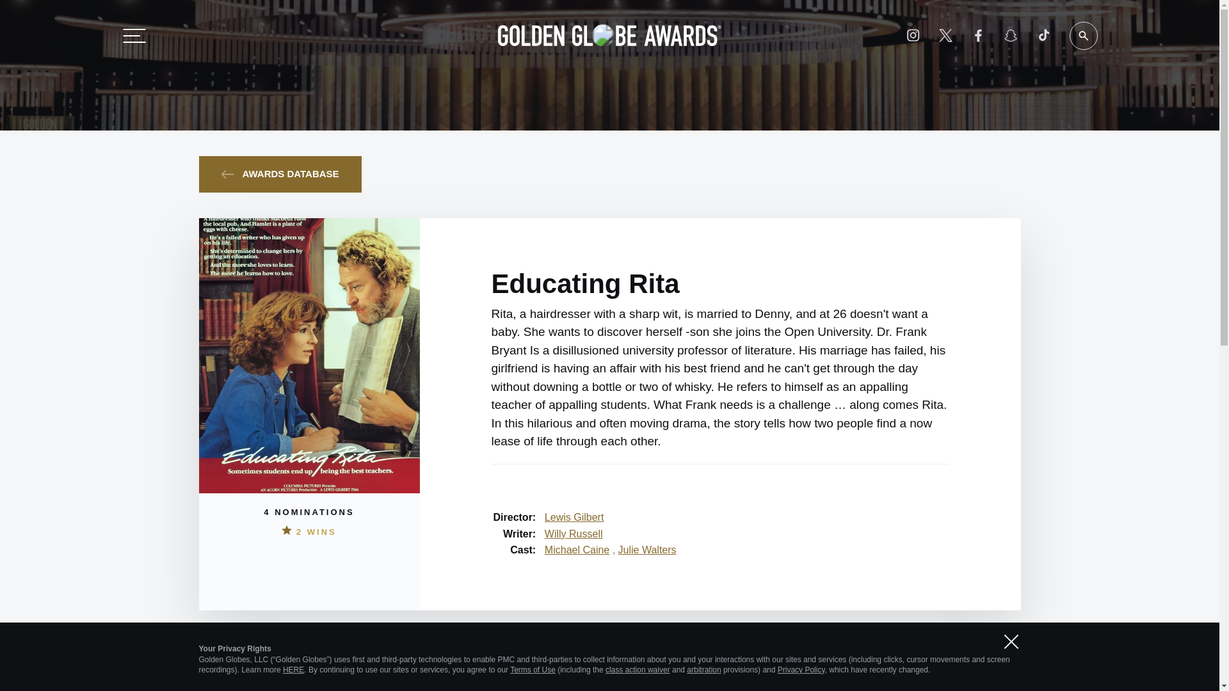 The width and height of the screenshot is (1229, 691). Describe the element at coordinates (577, 550) in the screenshot. I see `Michael Caine` at that location.